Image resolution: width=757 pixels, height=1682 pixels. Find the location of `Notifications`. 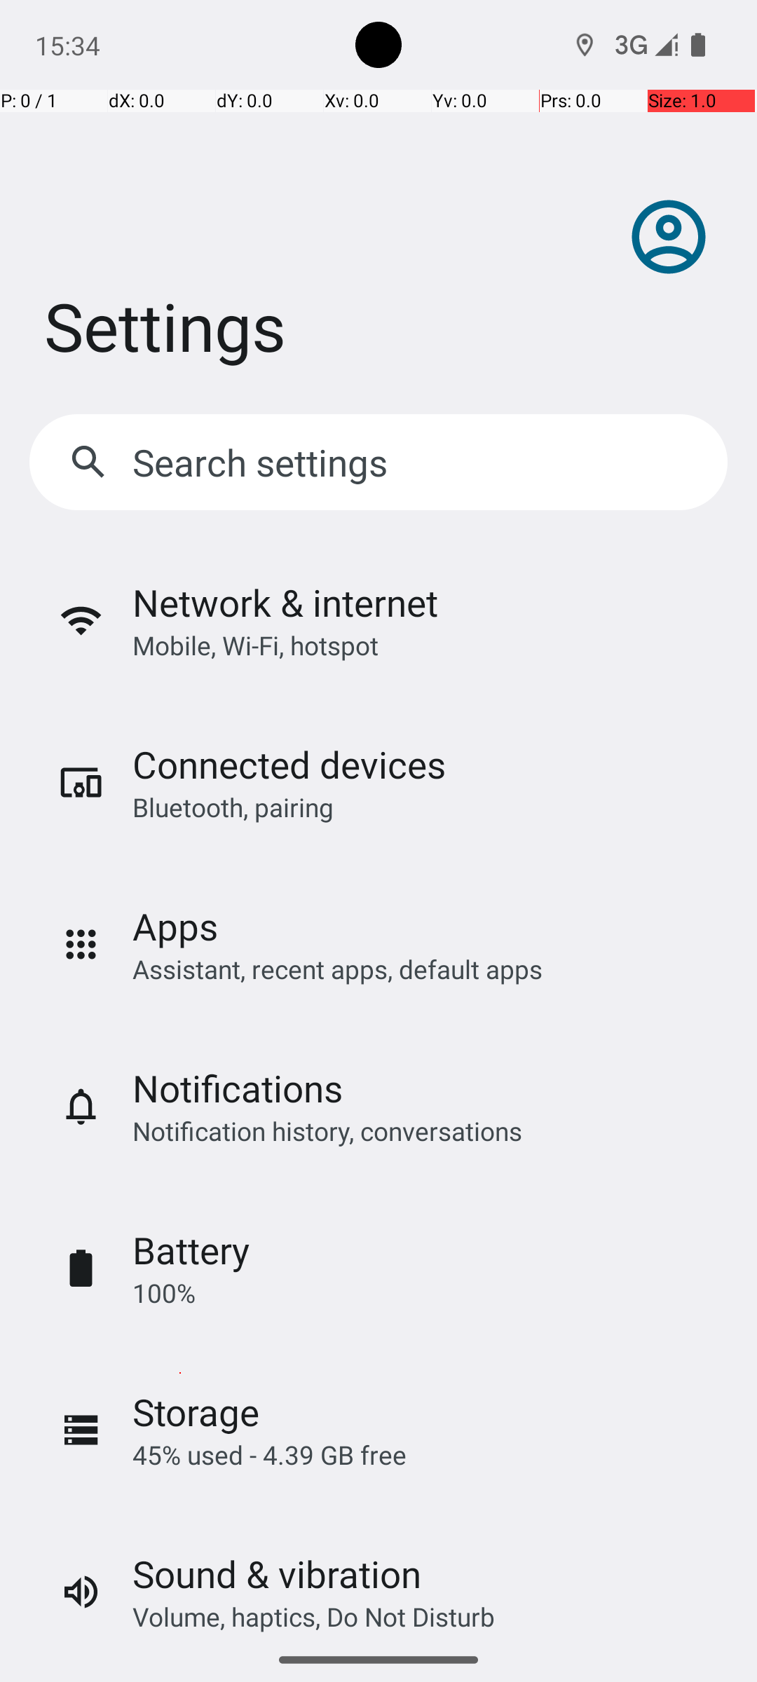

Notifications is located at coordinates (238, 1088).